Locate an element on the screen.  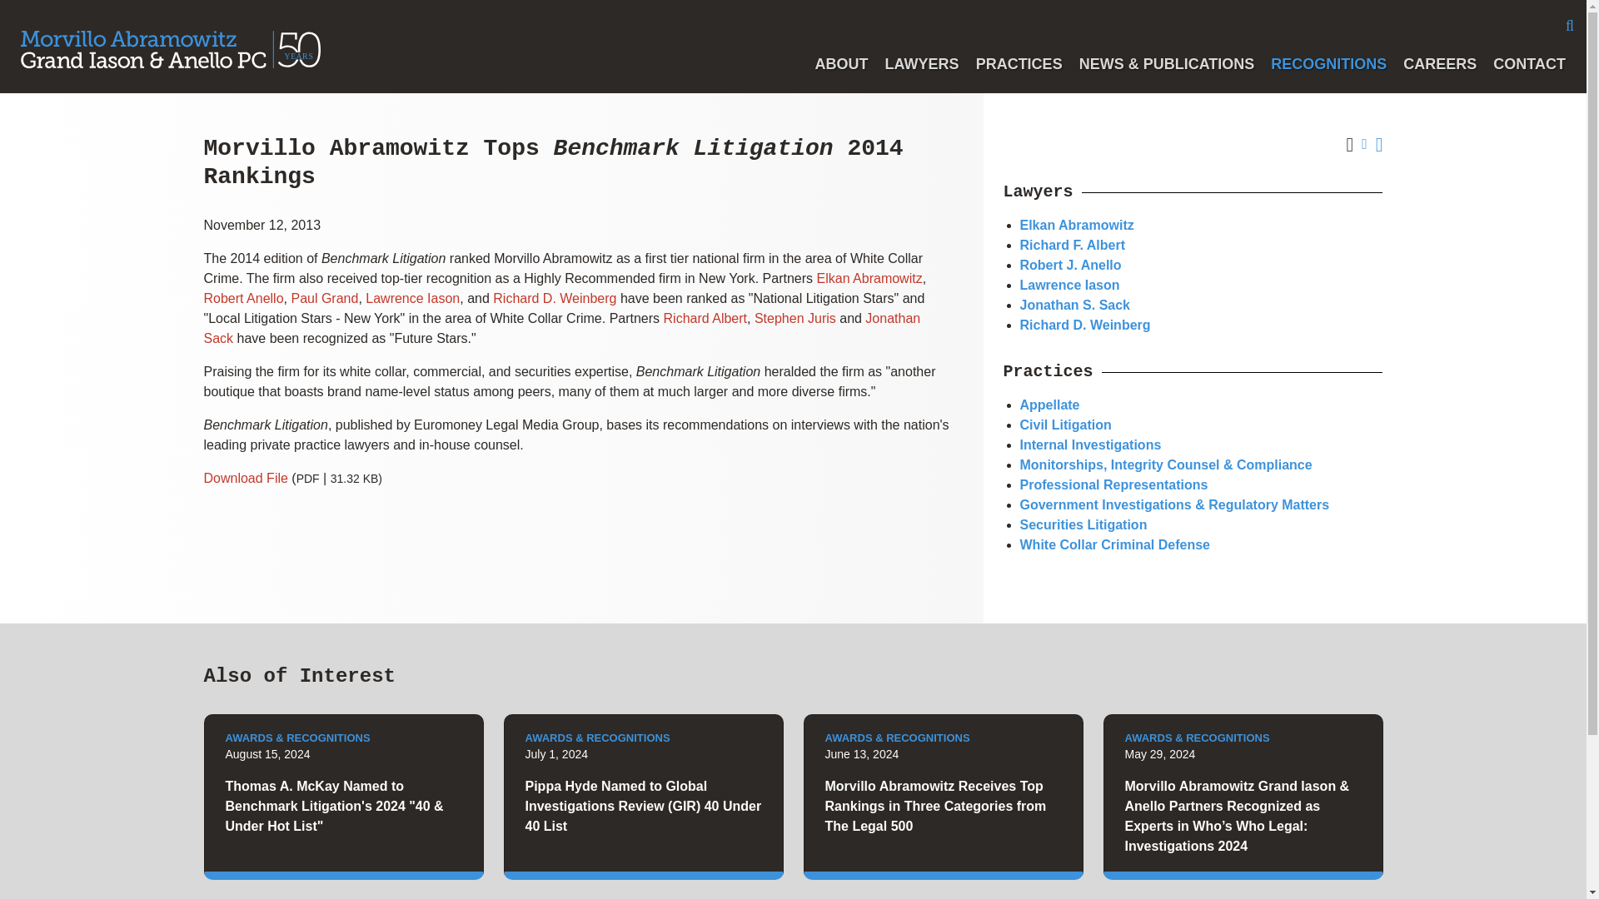
Stephen Juris is located at coordinates (795, 318).